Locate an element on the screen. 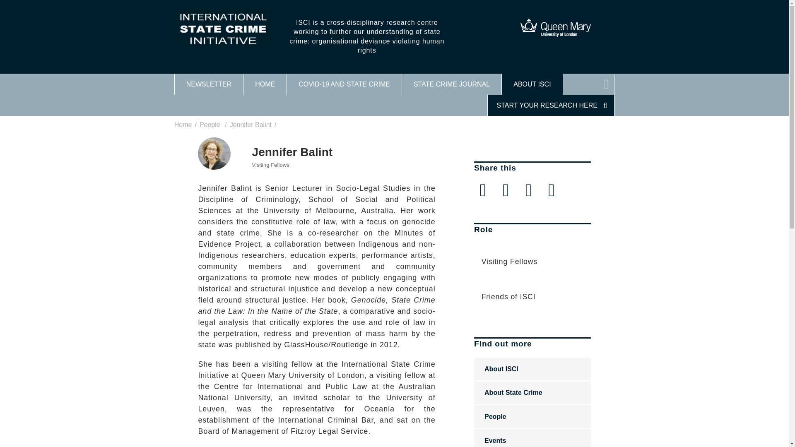 This screenshot has width=795, height=447. Share on Twitter is located at coordinates (483, 190).